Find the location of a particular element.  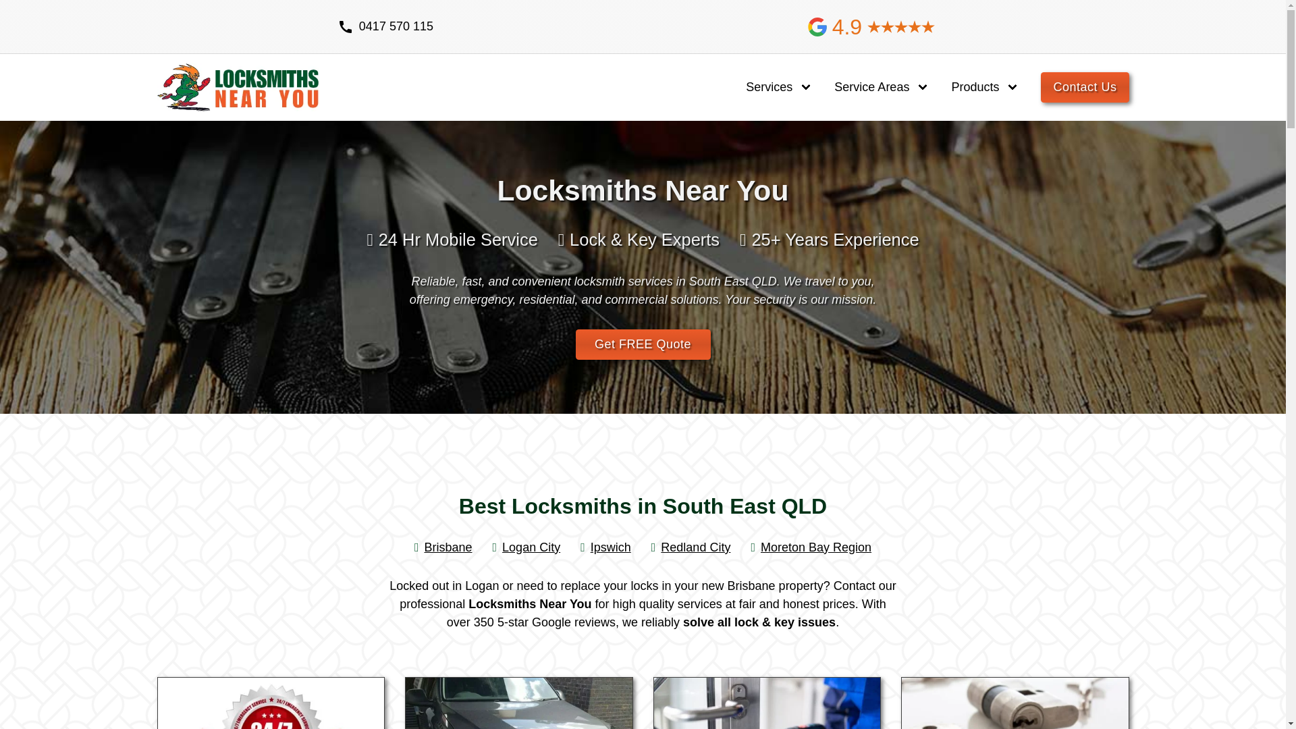

Logan City is located at coordinates (526, 547).